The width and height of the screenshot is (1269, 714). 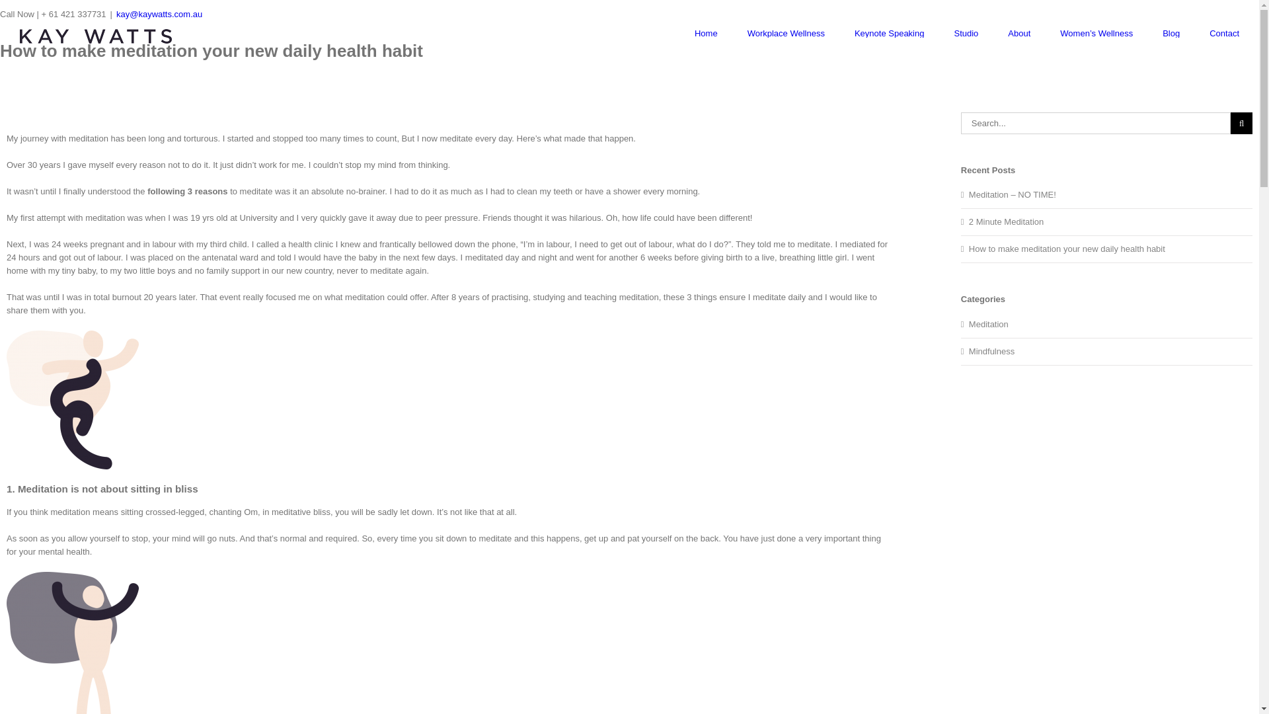 What do you see at coordinates (159, 15) in the screenshot?
I see `kay@kaywatts.com.au` at bounding box center [159, 15].